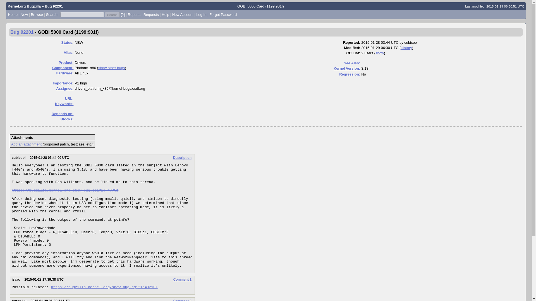  Describe the element at coordinates (66, 62) in the screenshot. I see `Product:` at that location.